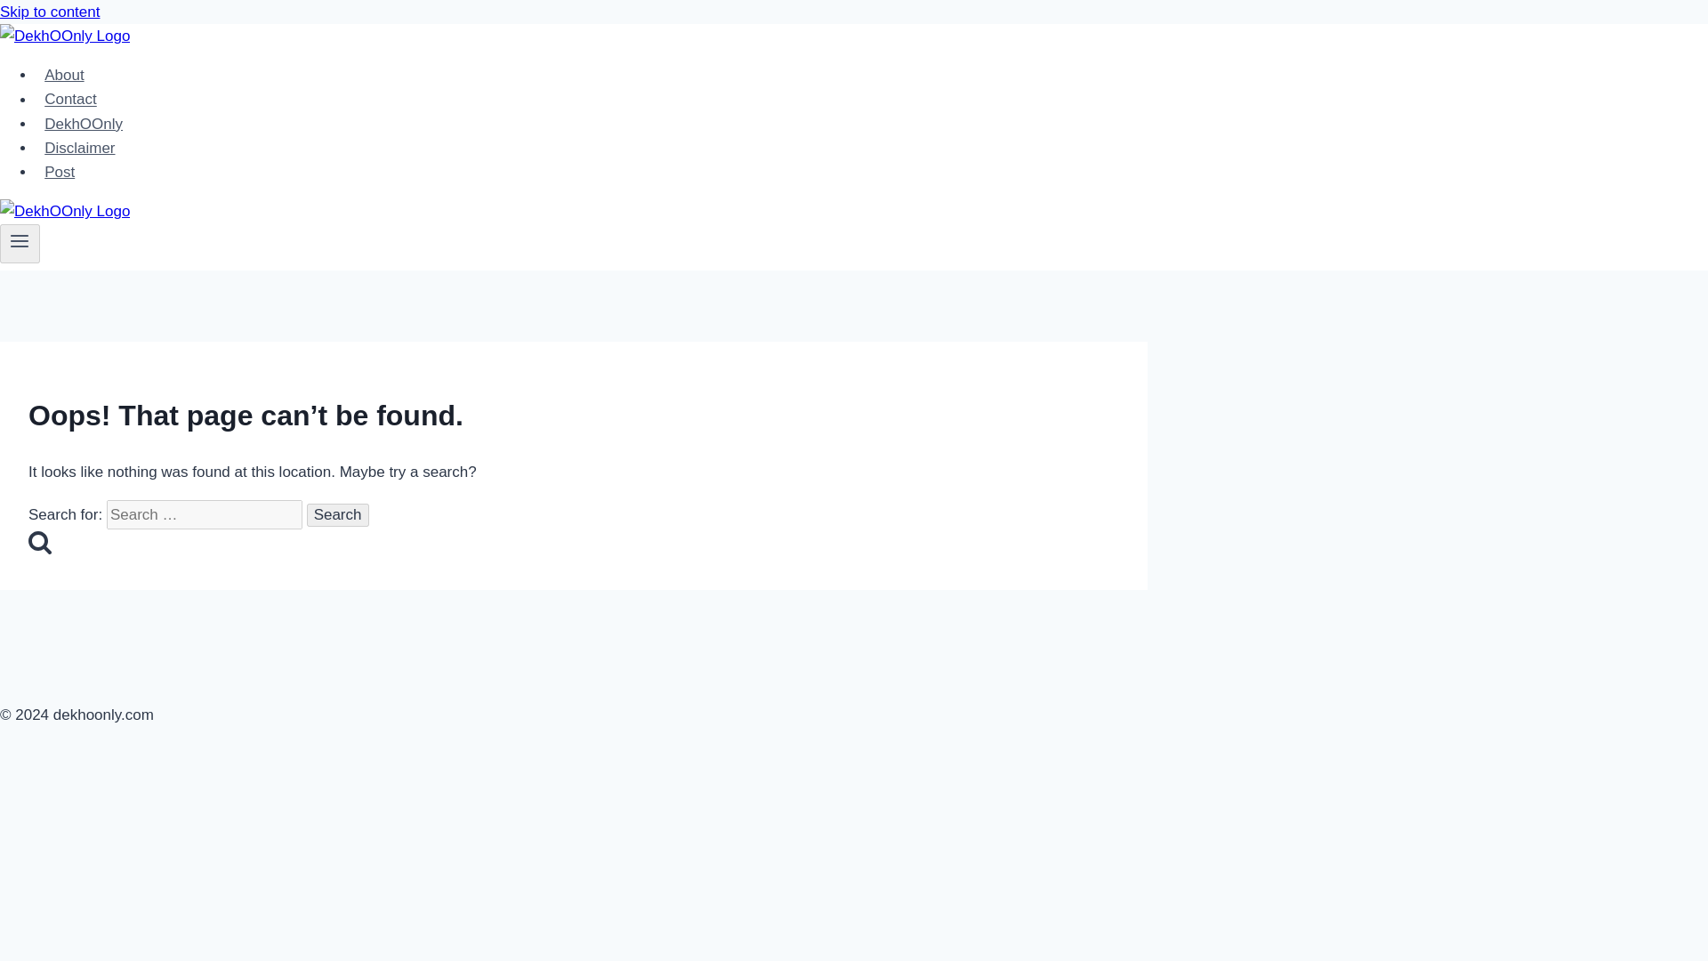 The image size is (1708, 961). What do you see at coordinates (50, 12) in the screenshot?
I see `Skip to content` at bounding box center [50, 12].